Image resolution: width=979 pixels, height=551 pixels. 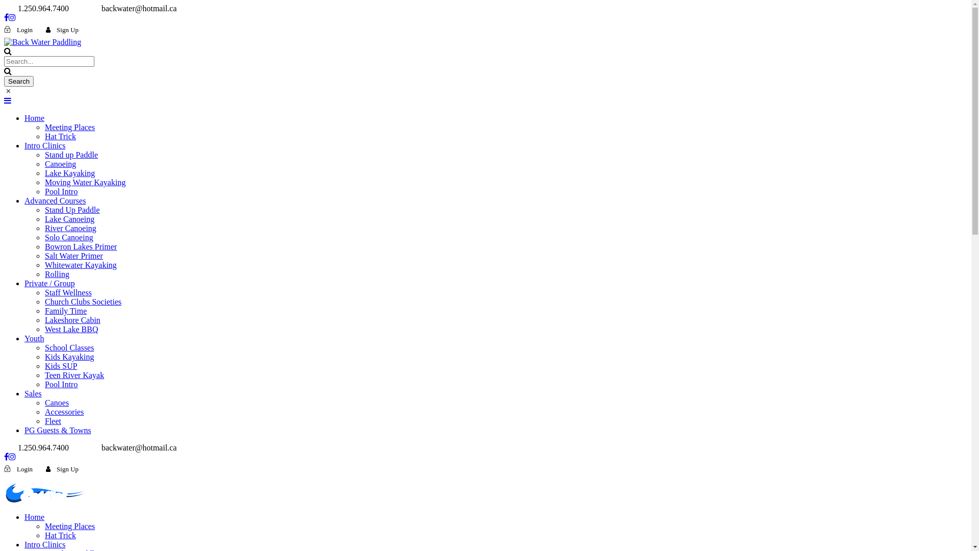 What do you see at coordinates (60, 536) in the screenshot?
I see `Hat Trick` at bounding box center [60, 536].